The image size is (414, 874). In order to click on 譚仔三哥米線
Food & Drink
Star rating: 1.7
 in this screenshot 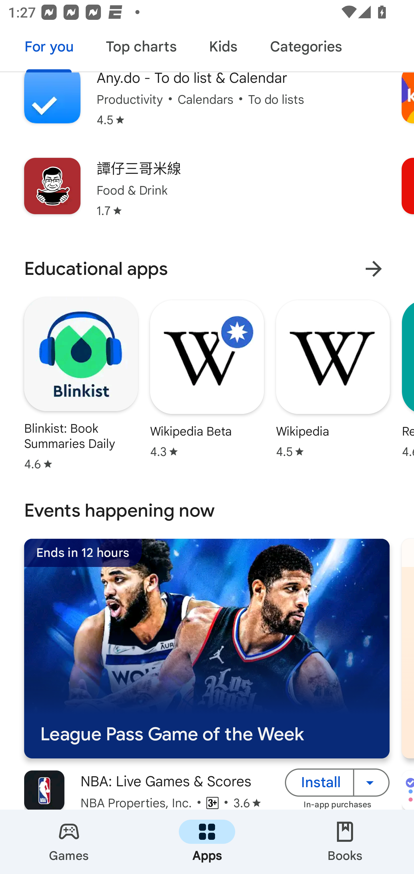, I will do `click(207, 195)`.